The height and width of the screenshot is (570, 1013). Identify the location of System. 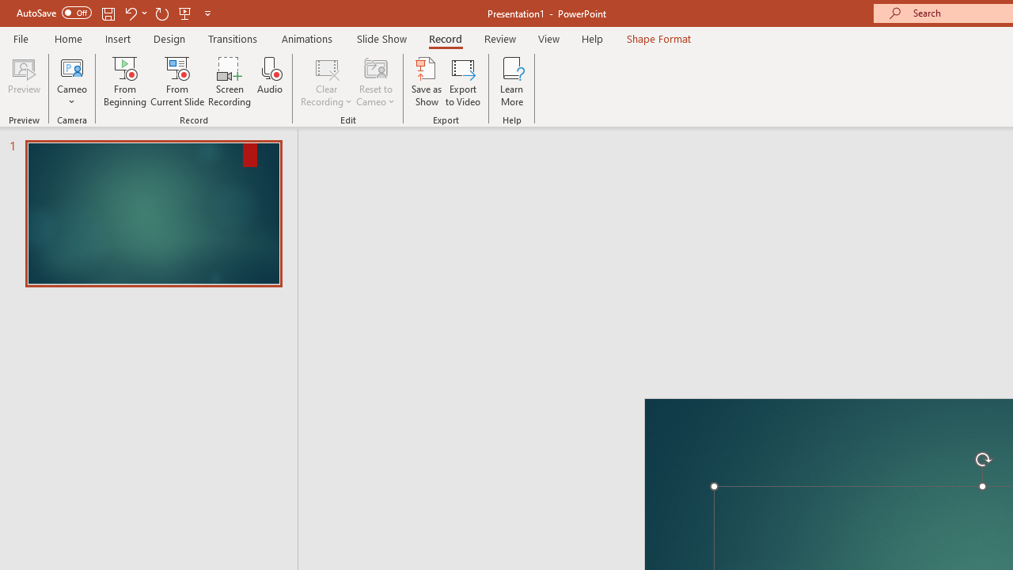
(8, 9).